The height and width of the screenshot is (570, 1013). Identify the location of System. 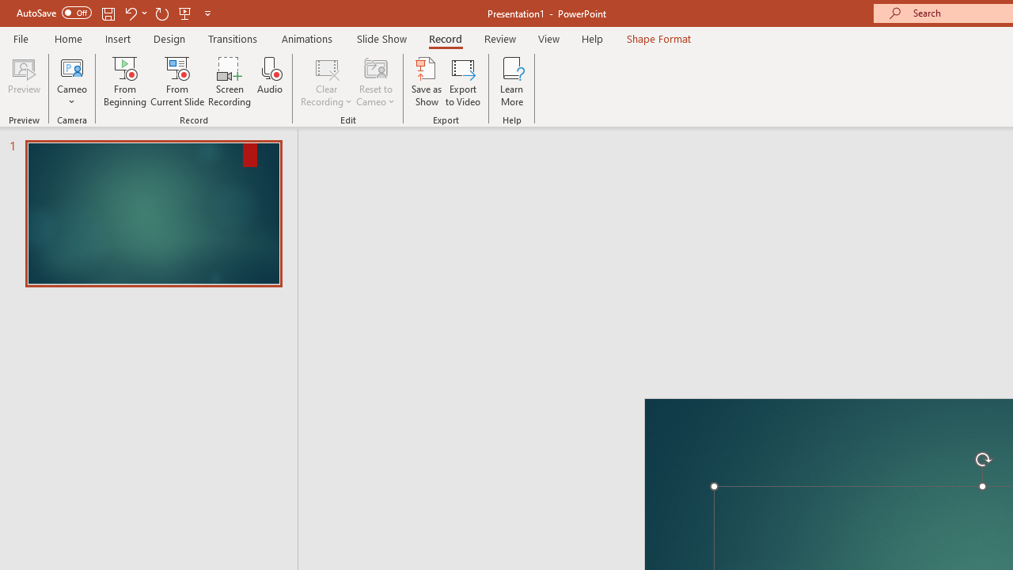
(8, 9).